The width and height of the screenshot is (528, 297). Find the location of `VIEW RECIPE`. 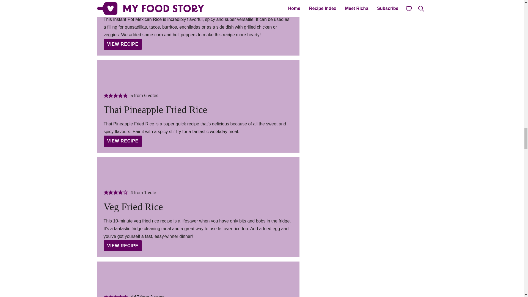

VIEW RECIPE is located at coordinates (123, 141).